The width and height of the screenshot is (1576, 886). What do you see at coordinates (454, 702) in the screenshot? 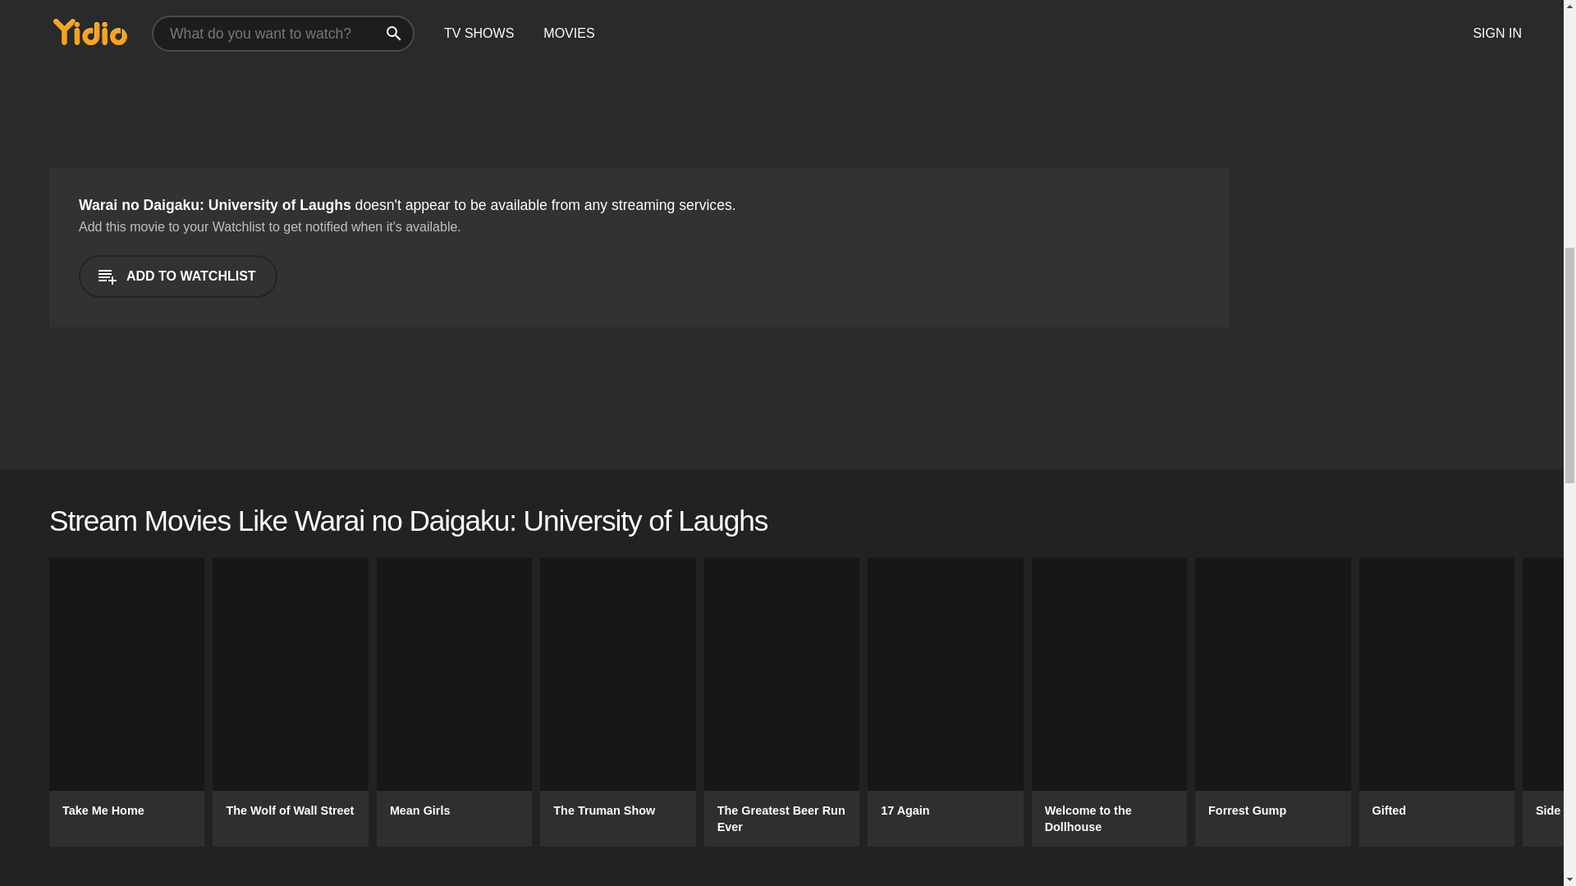
I see `Mean Girls` at bounding box center [454, 702].